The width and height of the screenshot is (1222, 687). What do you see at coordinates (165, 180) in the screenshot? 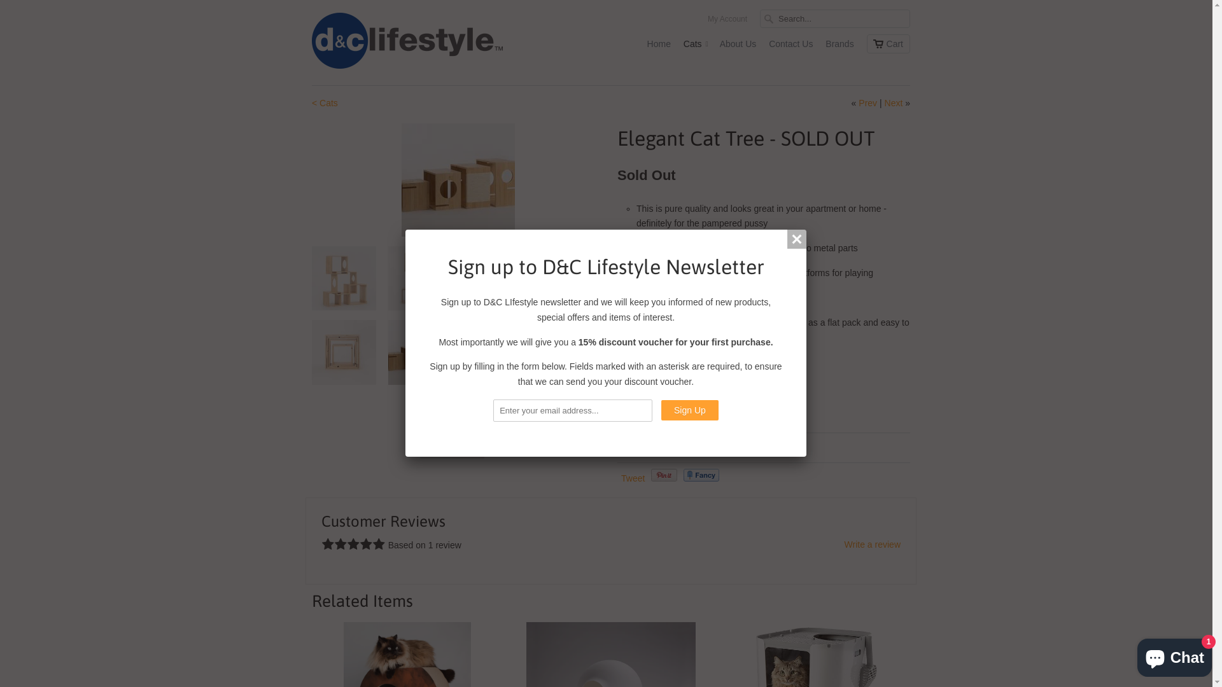
I see `Elegant Cat Tree - SOLD OUT` at bounding box center [165, 180].